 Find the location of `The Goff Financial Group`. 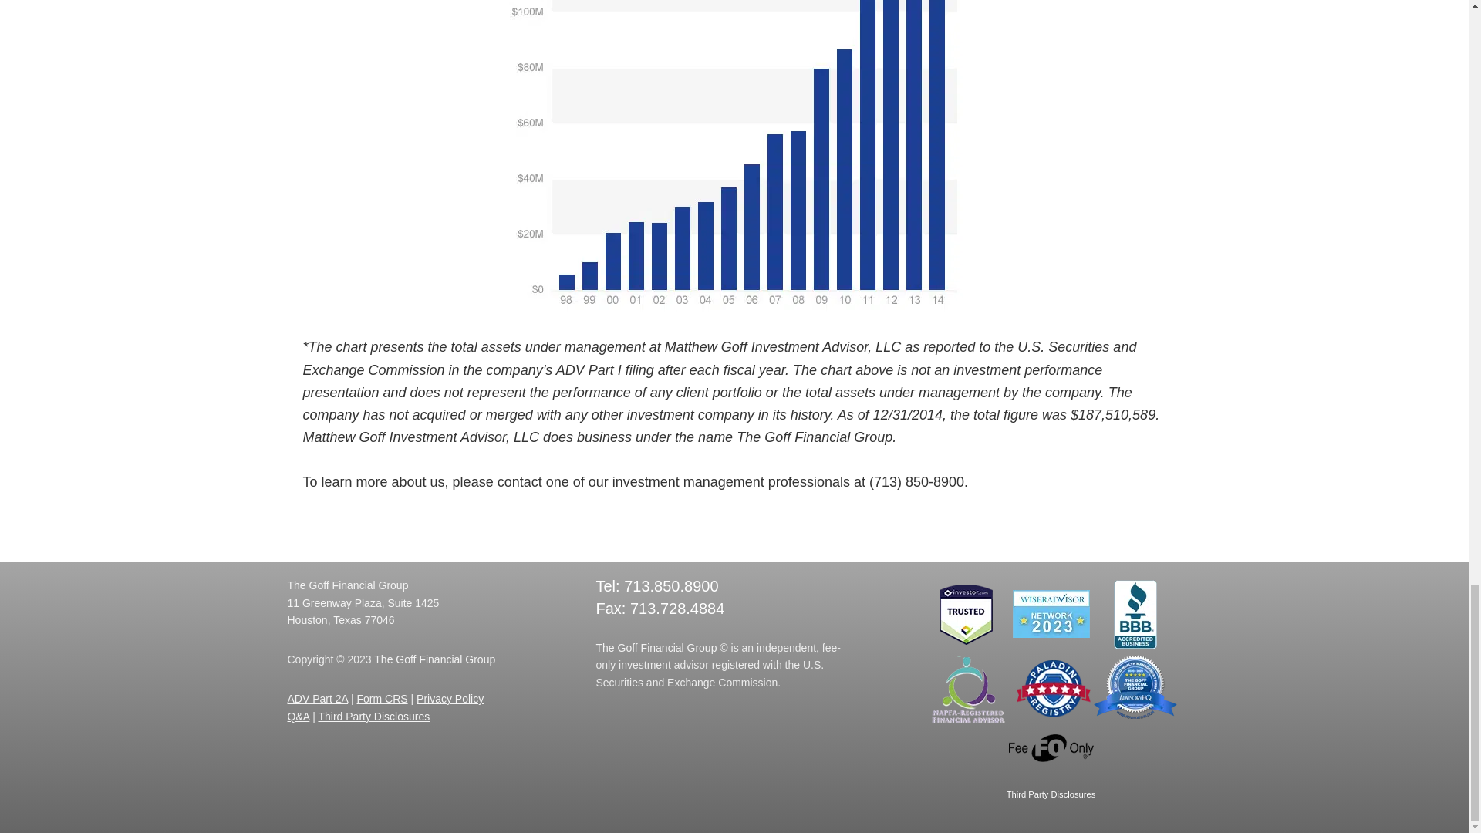

The Goff Financial Group is located at coordinates (434, 659).